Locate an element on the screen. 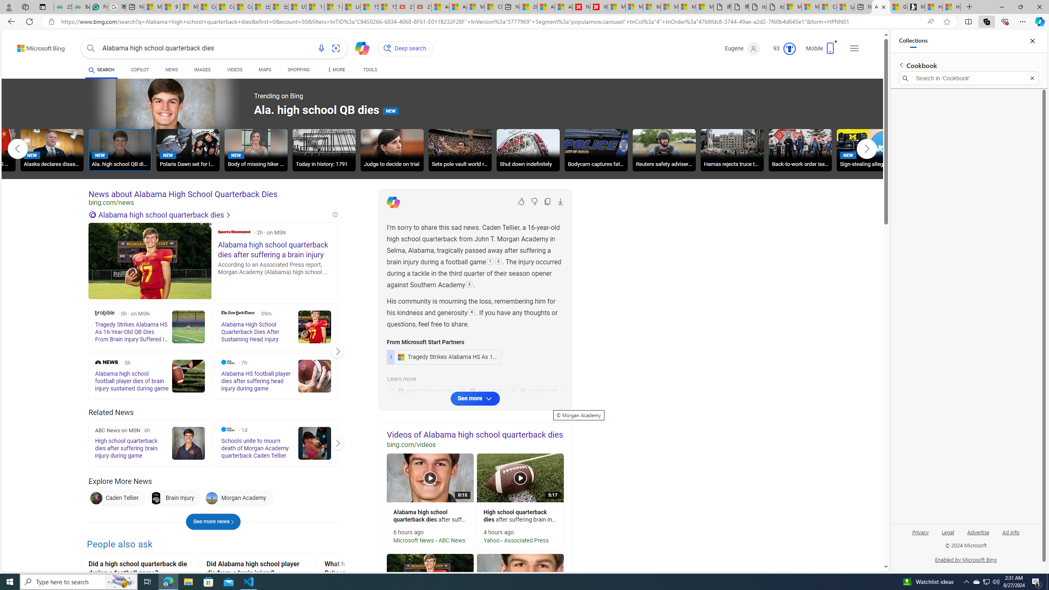 This screenshot has height=590, width=1049. USA TODAY - MSN is located at coordinates (297, 7).